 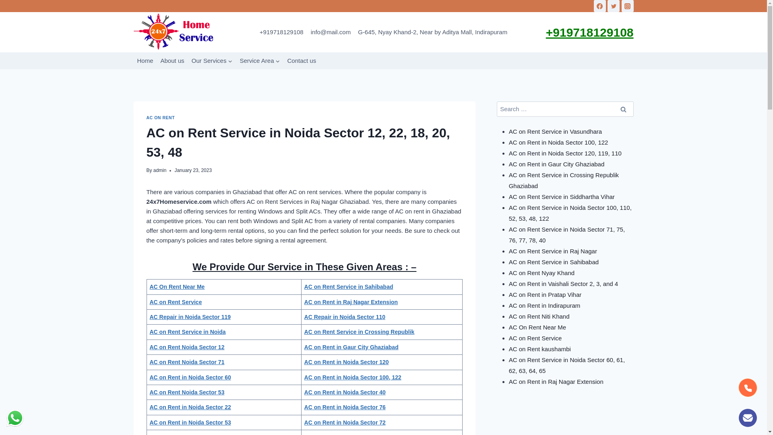 I want to click on AC on Rent in Noida Sector 53, so click(x=190, y=423).